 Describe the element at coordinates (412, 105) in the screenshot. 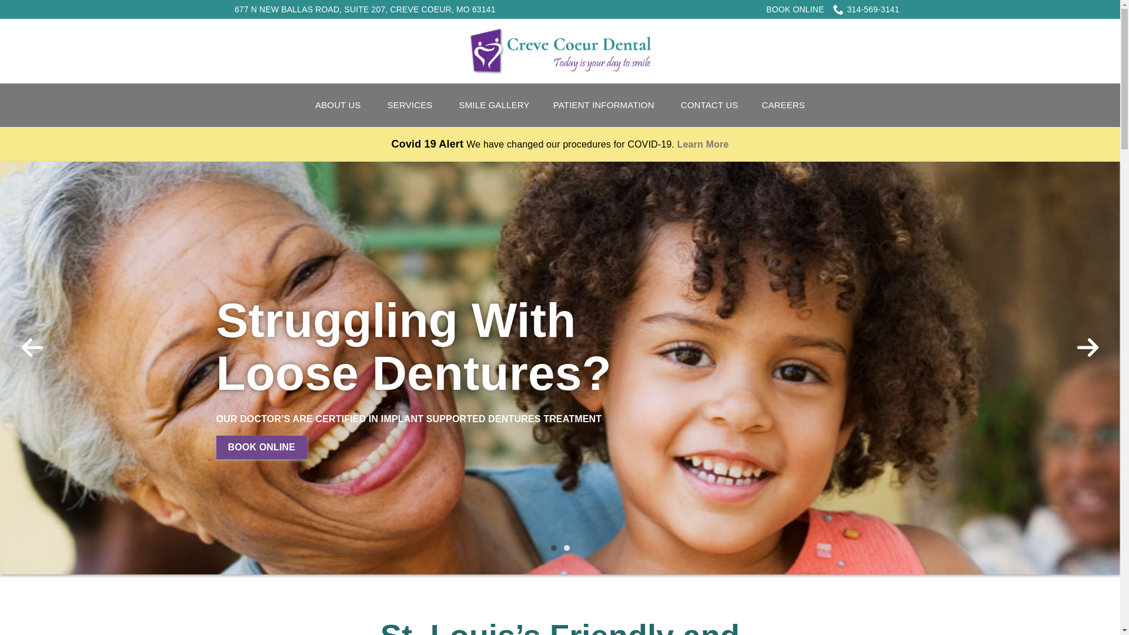

I see `SERVICES` at that location.